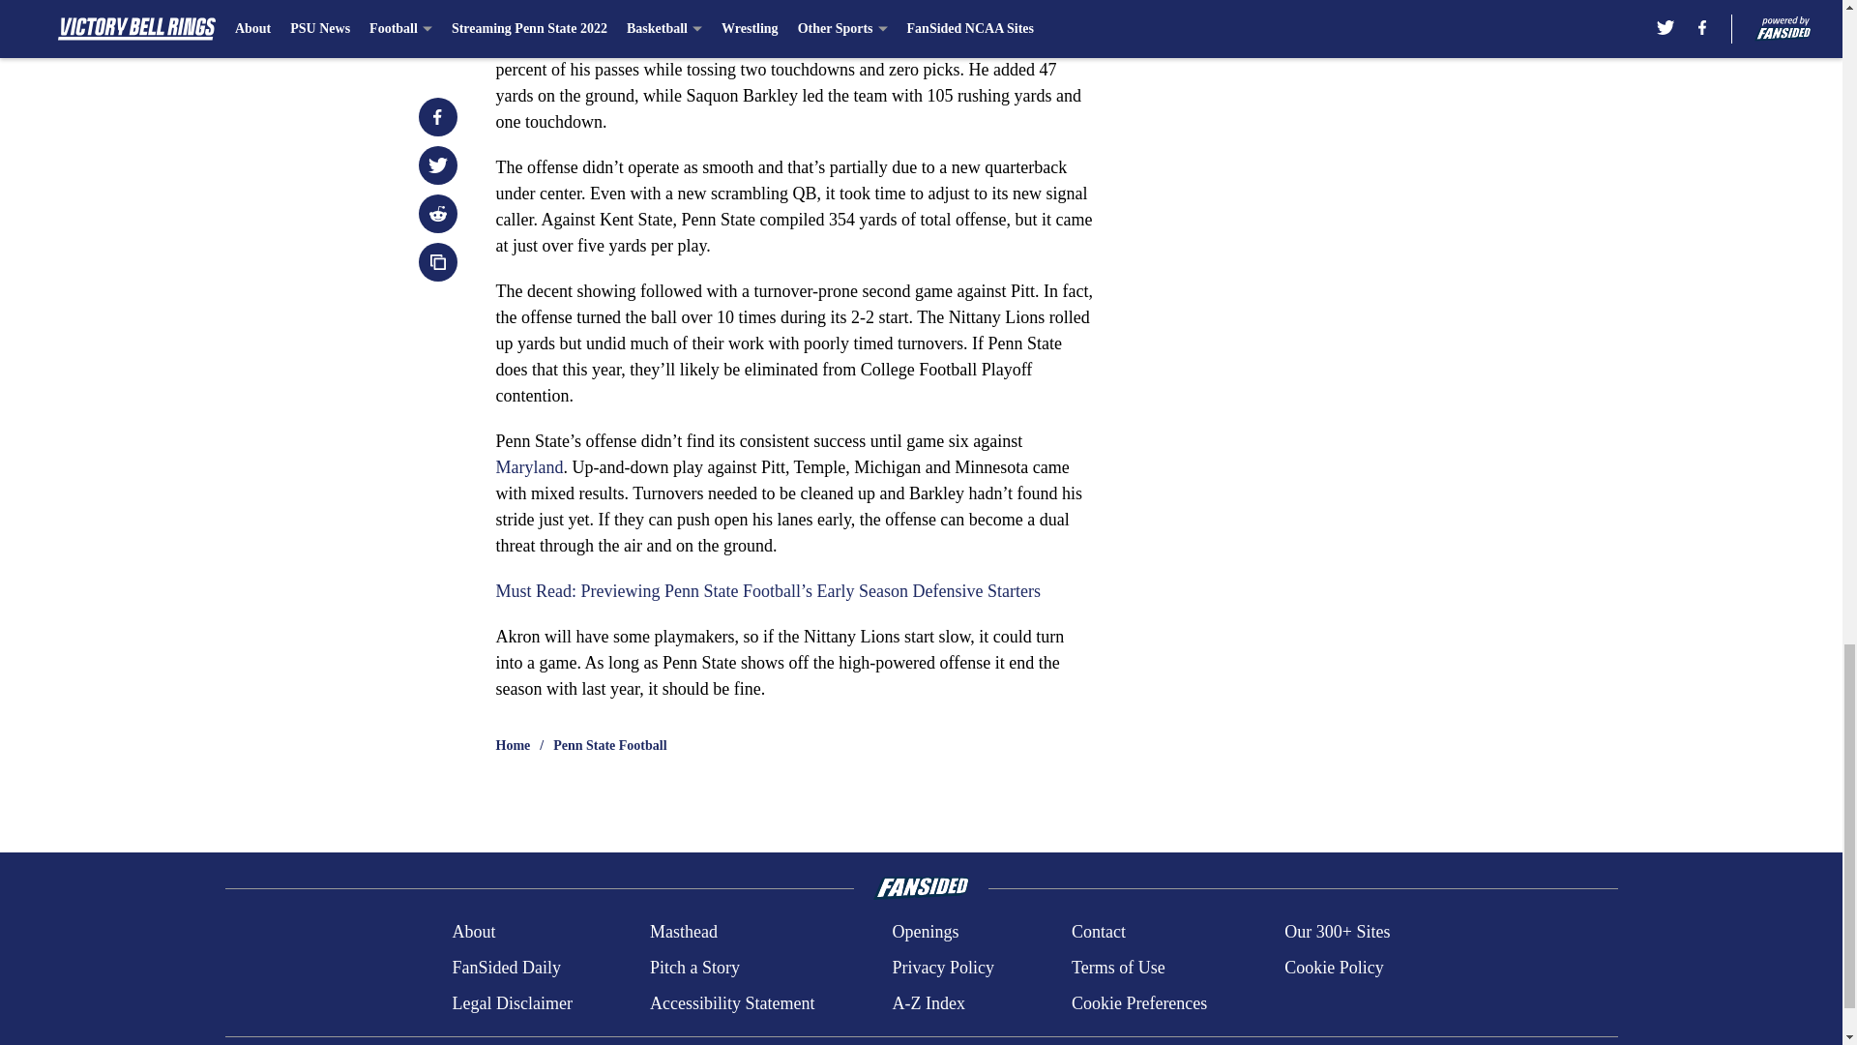  What do you see at coordinates (700, 43) in the screenshot?
I see `Trace McSorley` at bounding box center [700, 43].